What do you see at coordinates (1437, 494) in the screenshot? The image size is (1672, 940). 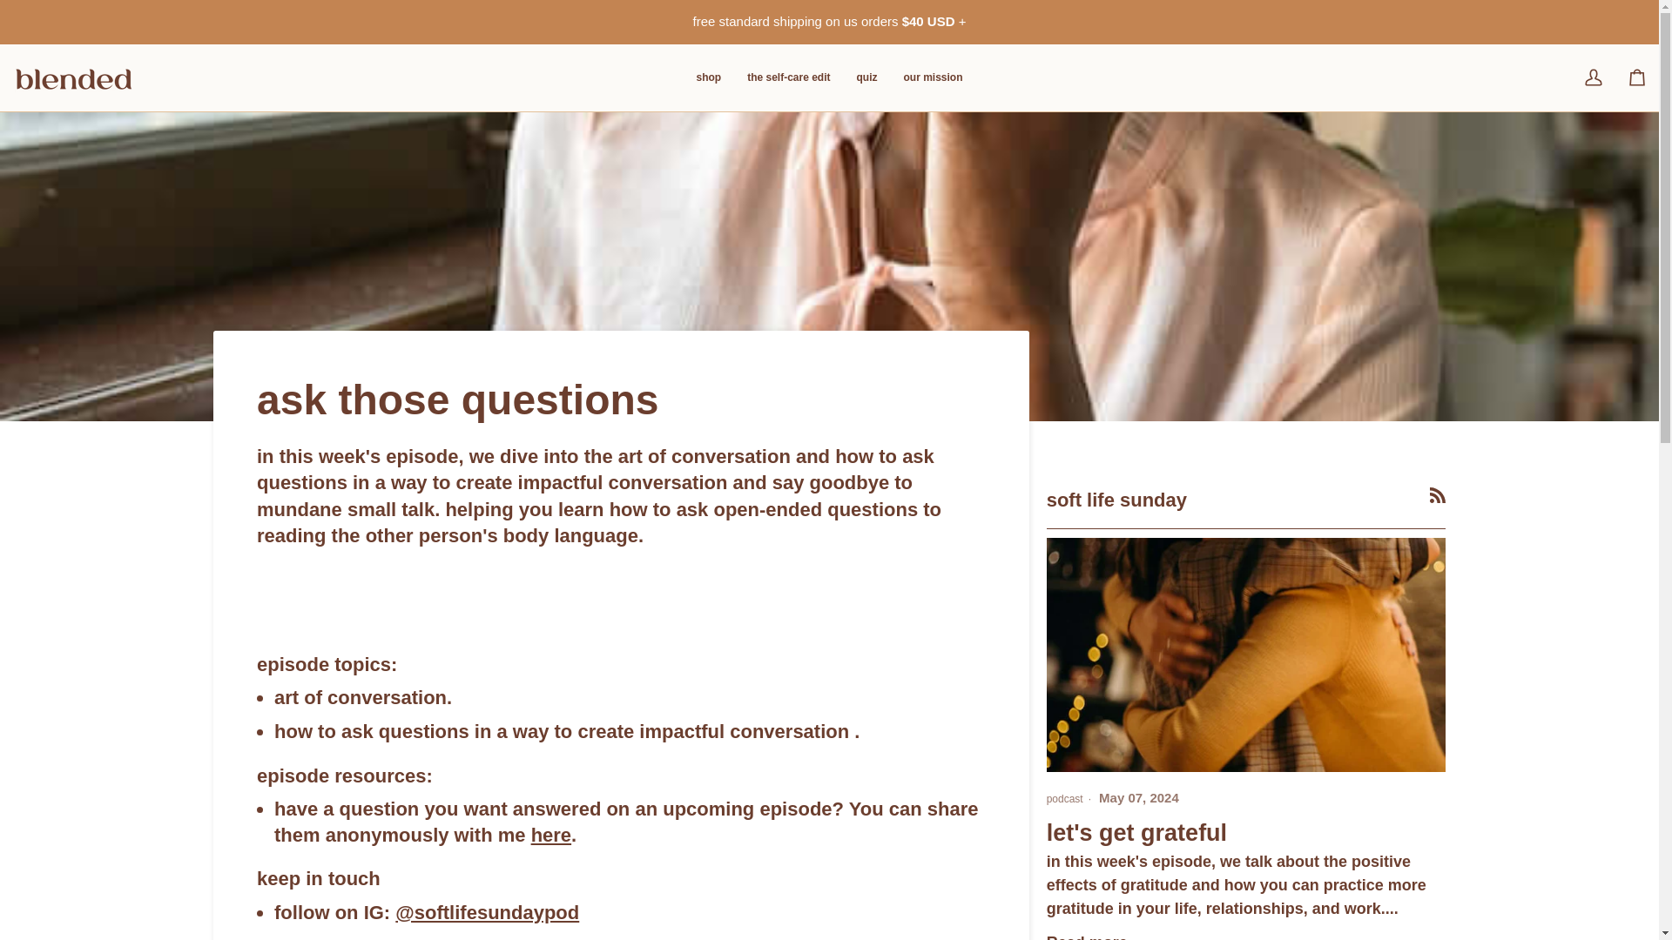 I see `RSS` at bounding box center [1437, 494].